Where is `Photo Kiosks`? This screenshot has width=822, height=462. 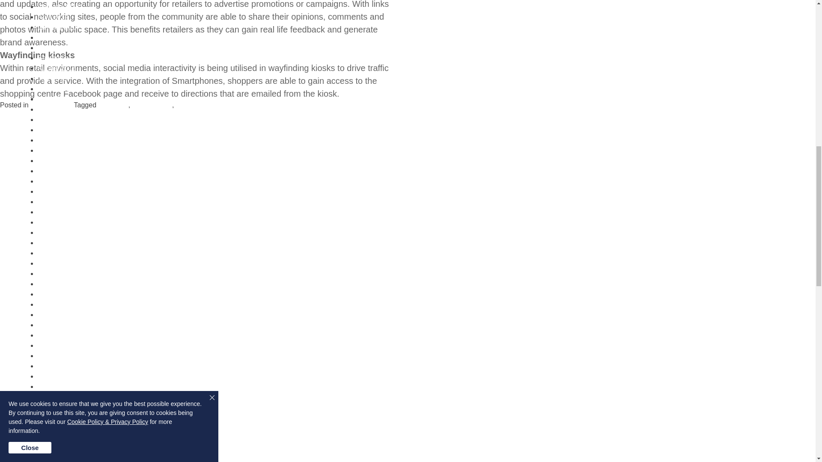 Photo Kiosks is located at coordinates (152, 104).